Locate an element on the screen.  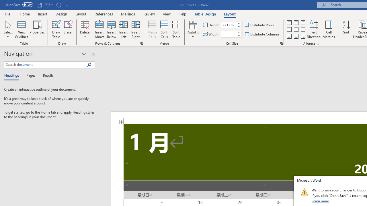
View is located at coordinates (167, 14).